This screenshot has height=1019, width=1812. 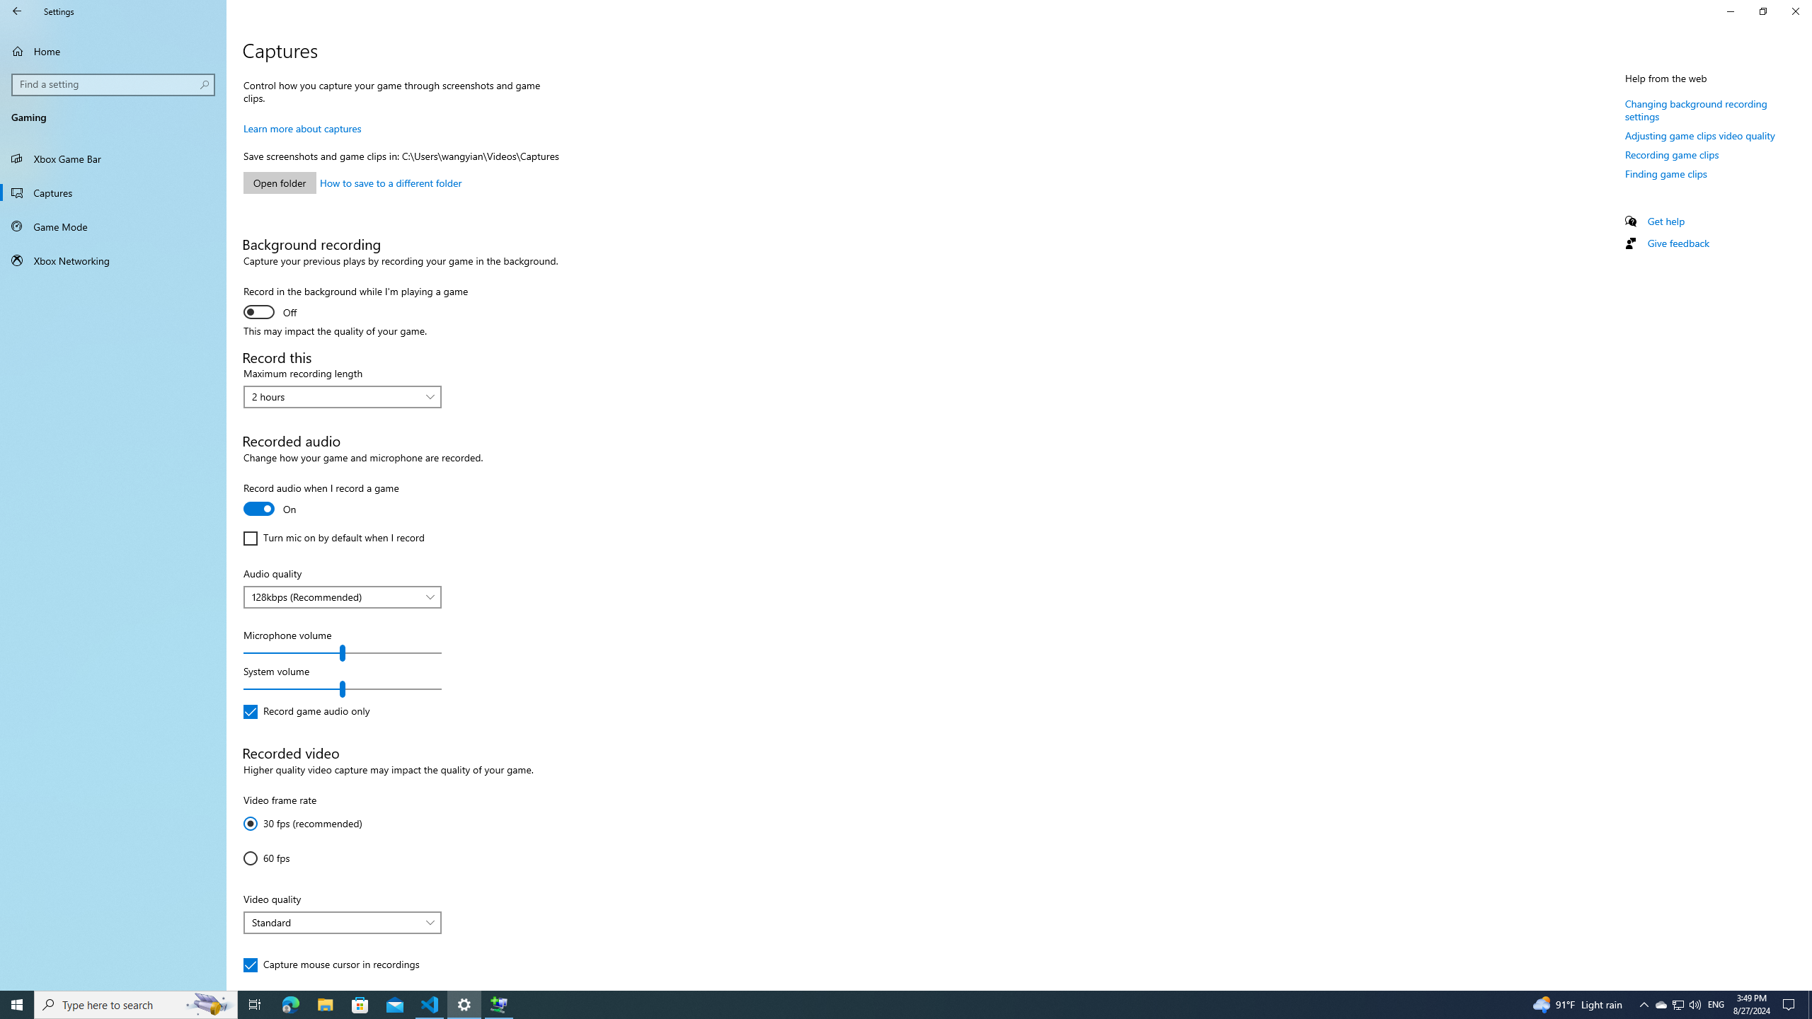 I want to click on Game Mode, so click(x=113, y=226).